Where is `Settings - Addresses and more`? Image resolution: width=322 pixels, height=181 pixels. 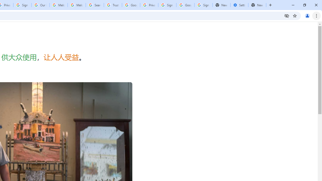 Settings - Addresses and more is located at coordinates (239, 5).